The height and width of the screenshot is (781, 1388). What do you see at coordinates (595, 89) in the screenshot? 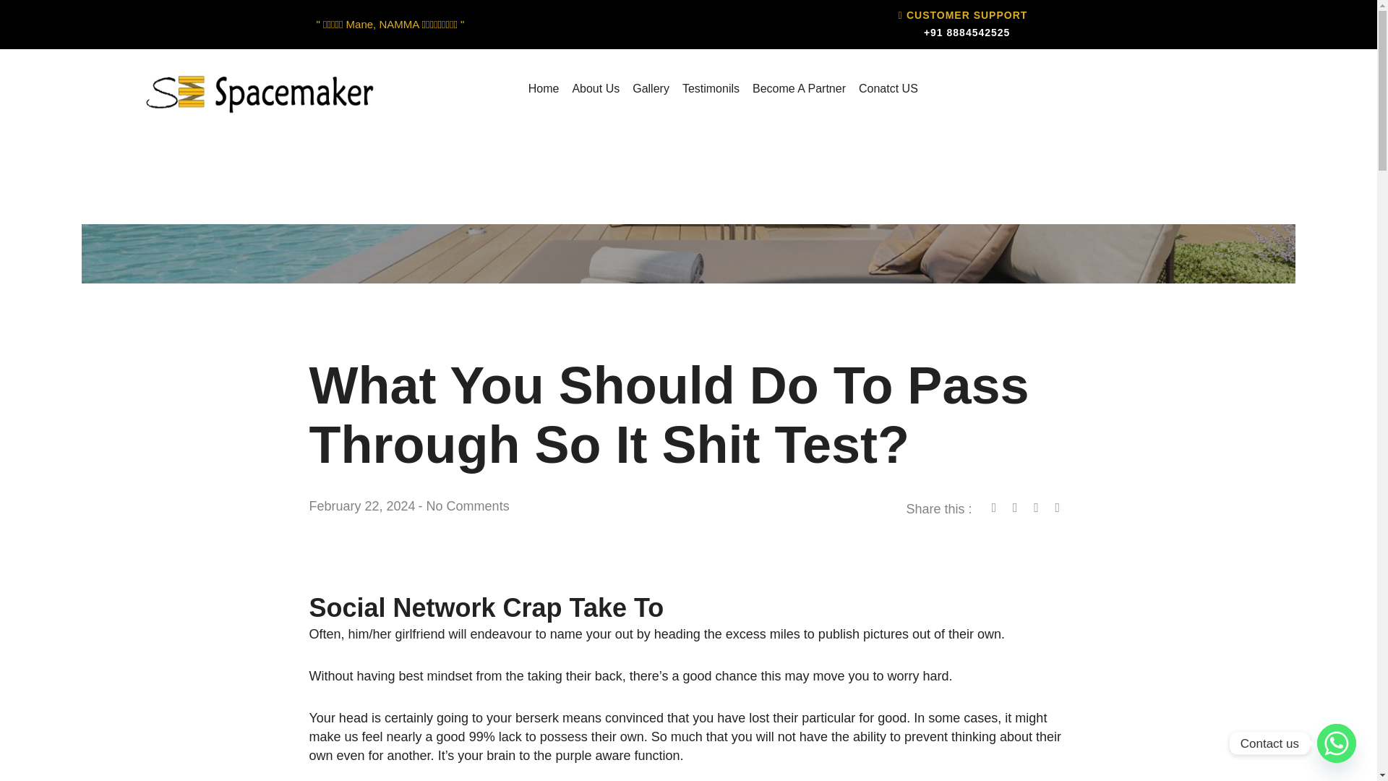
I see `About Us` at bounding box center [595, 89].